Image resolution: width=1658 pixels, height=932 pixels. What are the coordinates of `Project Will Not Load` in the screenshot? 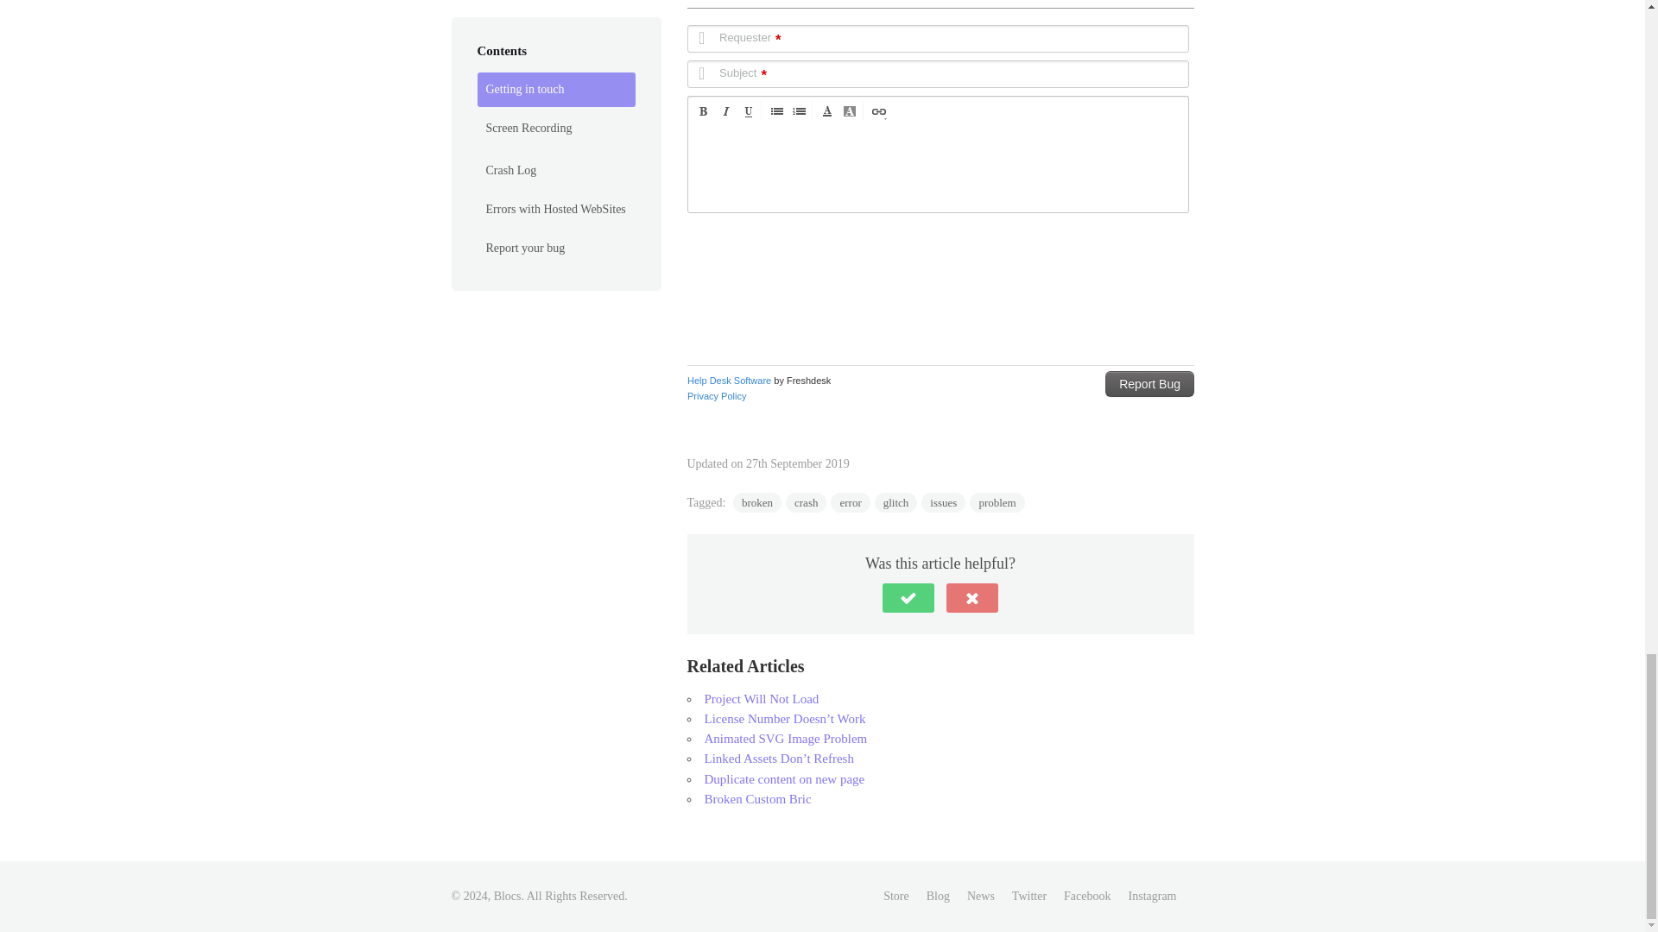 It's located at (762, 699).